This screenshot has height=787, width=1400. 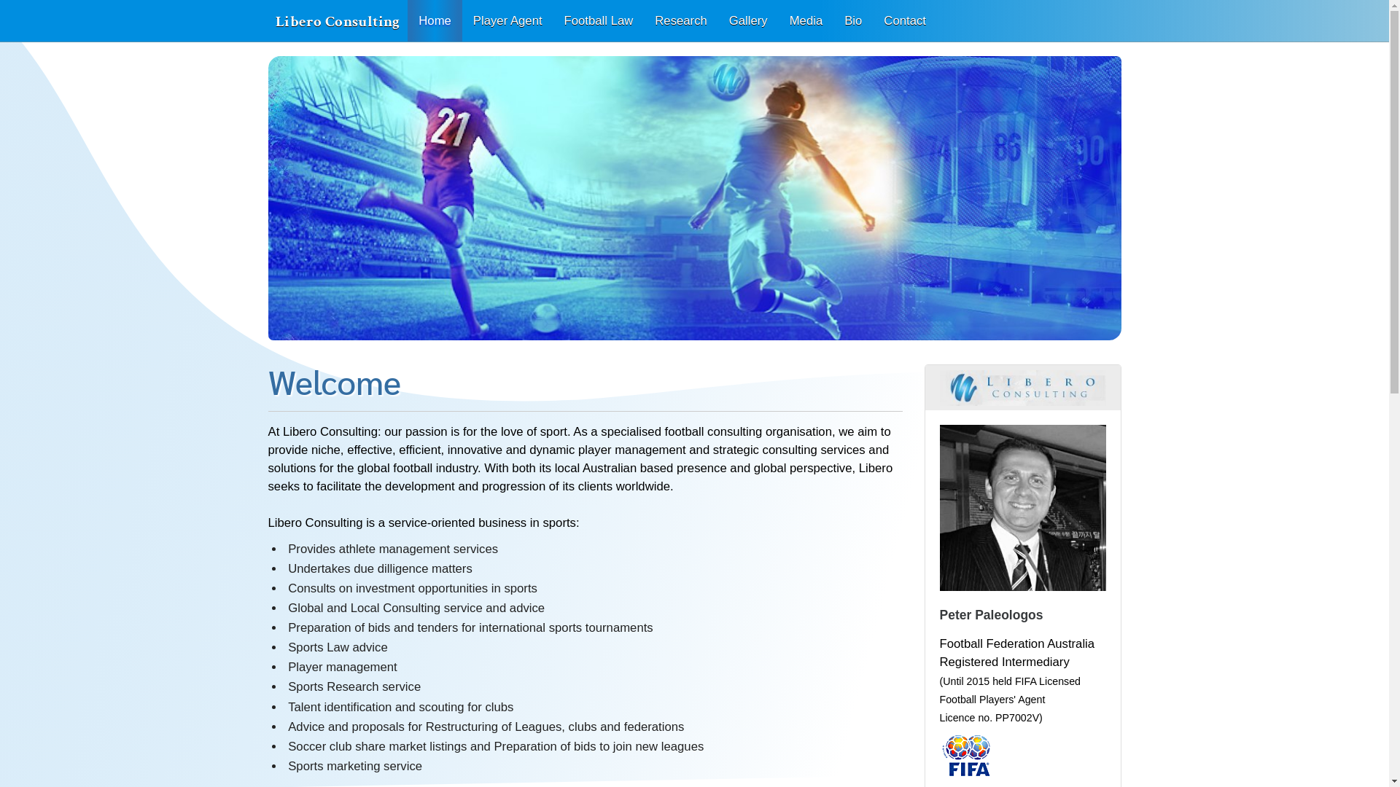 I want to click on FIFA Acredited Intermediary, so click(x=965, y=761).